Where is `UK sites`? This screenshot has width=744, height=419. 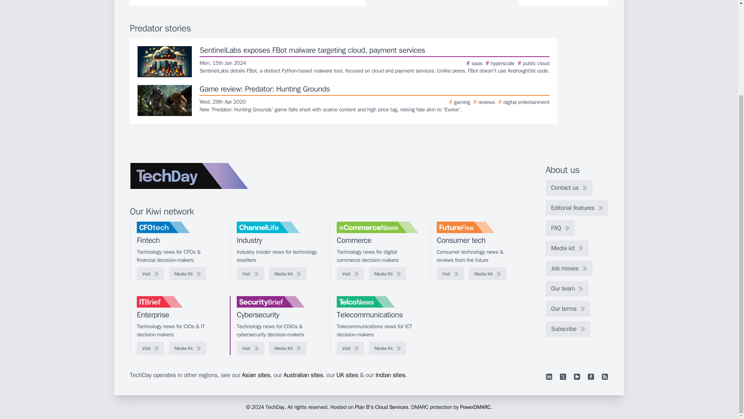
UK sites is located at coordinates (347, 375).